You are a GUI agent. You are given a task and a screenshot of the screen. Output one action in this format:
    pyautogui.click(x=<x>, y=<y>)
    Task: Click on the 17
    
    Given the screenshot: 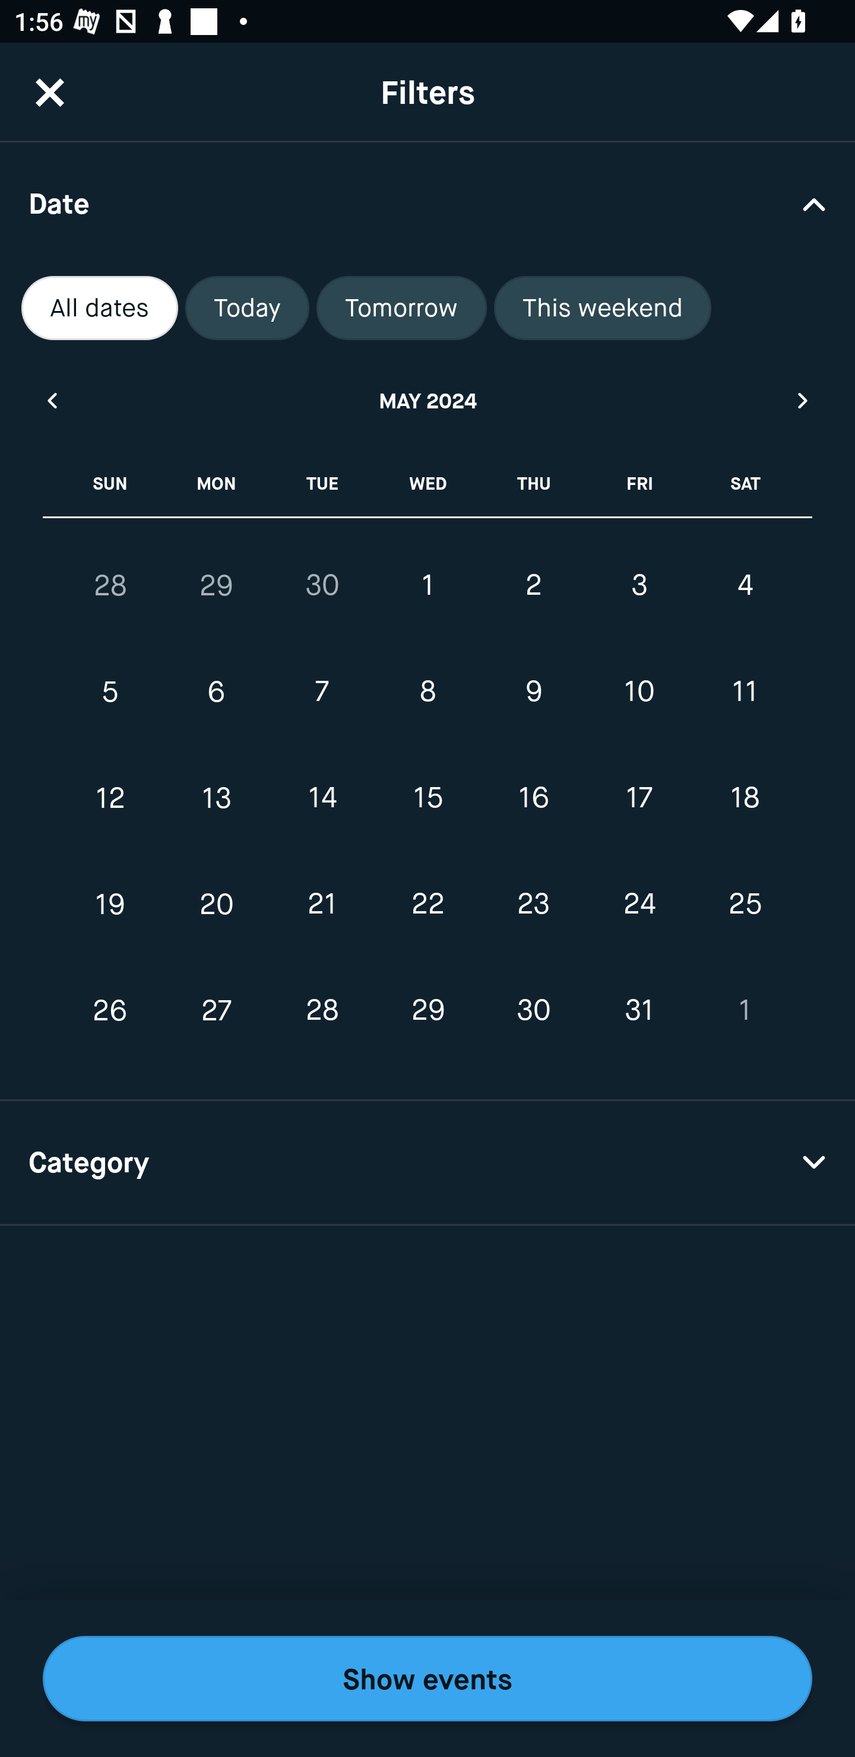 What is the action you would take?
    pyautogui.click(x=639, y=798)
    